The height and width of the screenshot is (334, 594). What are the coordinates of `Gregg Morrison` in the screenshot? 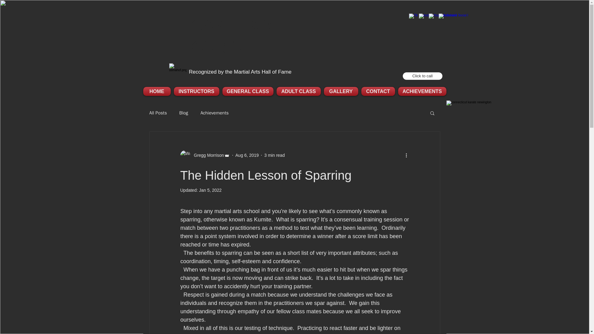 It's located at (207, 155).